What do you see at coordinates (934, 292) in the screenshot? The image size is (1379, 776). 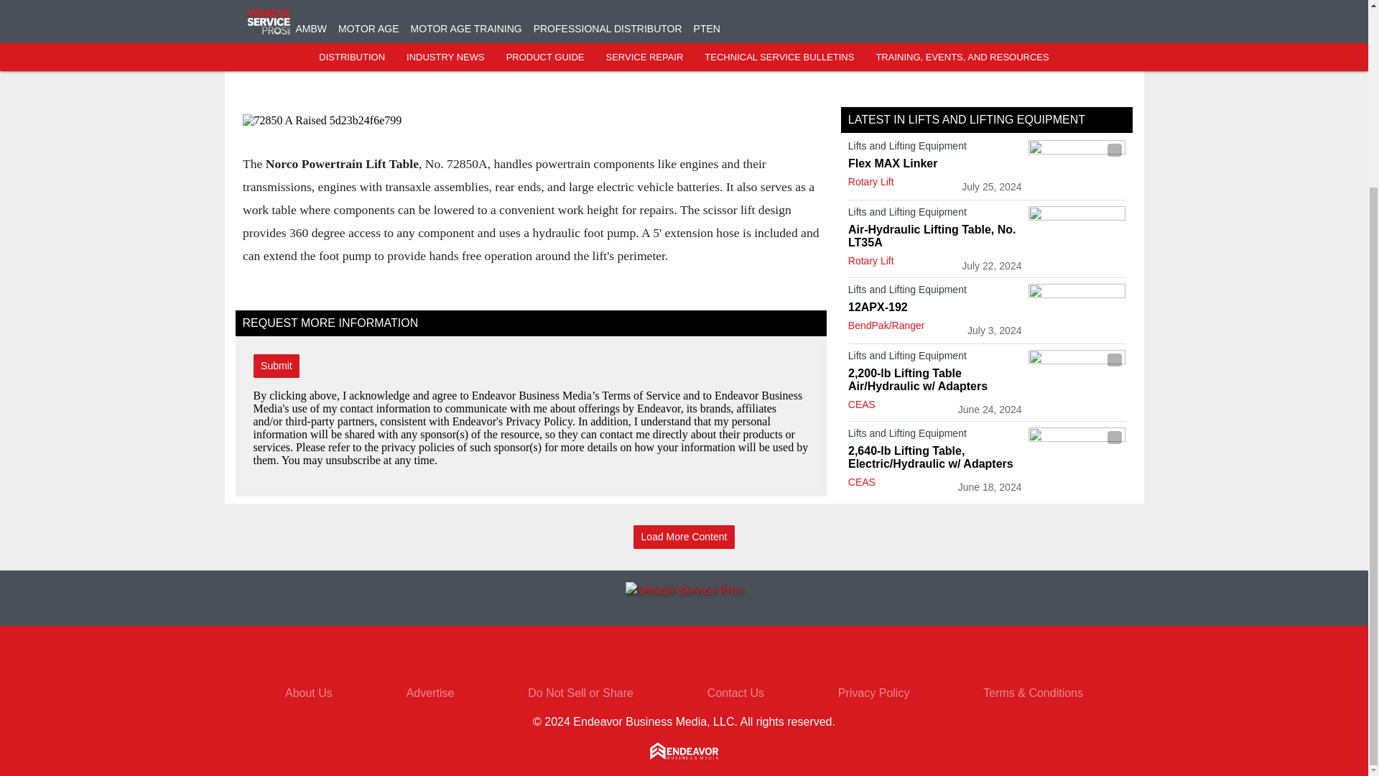 I see `Lifts and Lifting Equipment` at bounding box center [934, 292].